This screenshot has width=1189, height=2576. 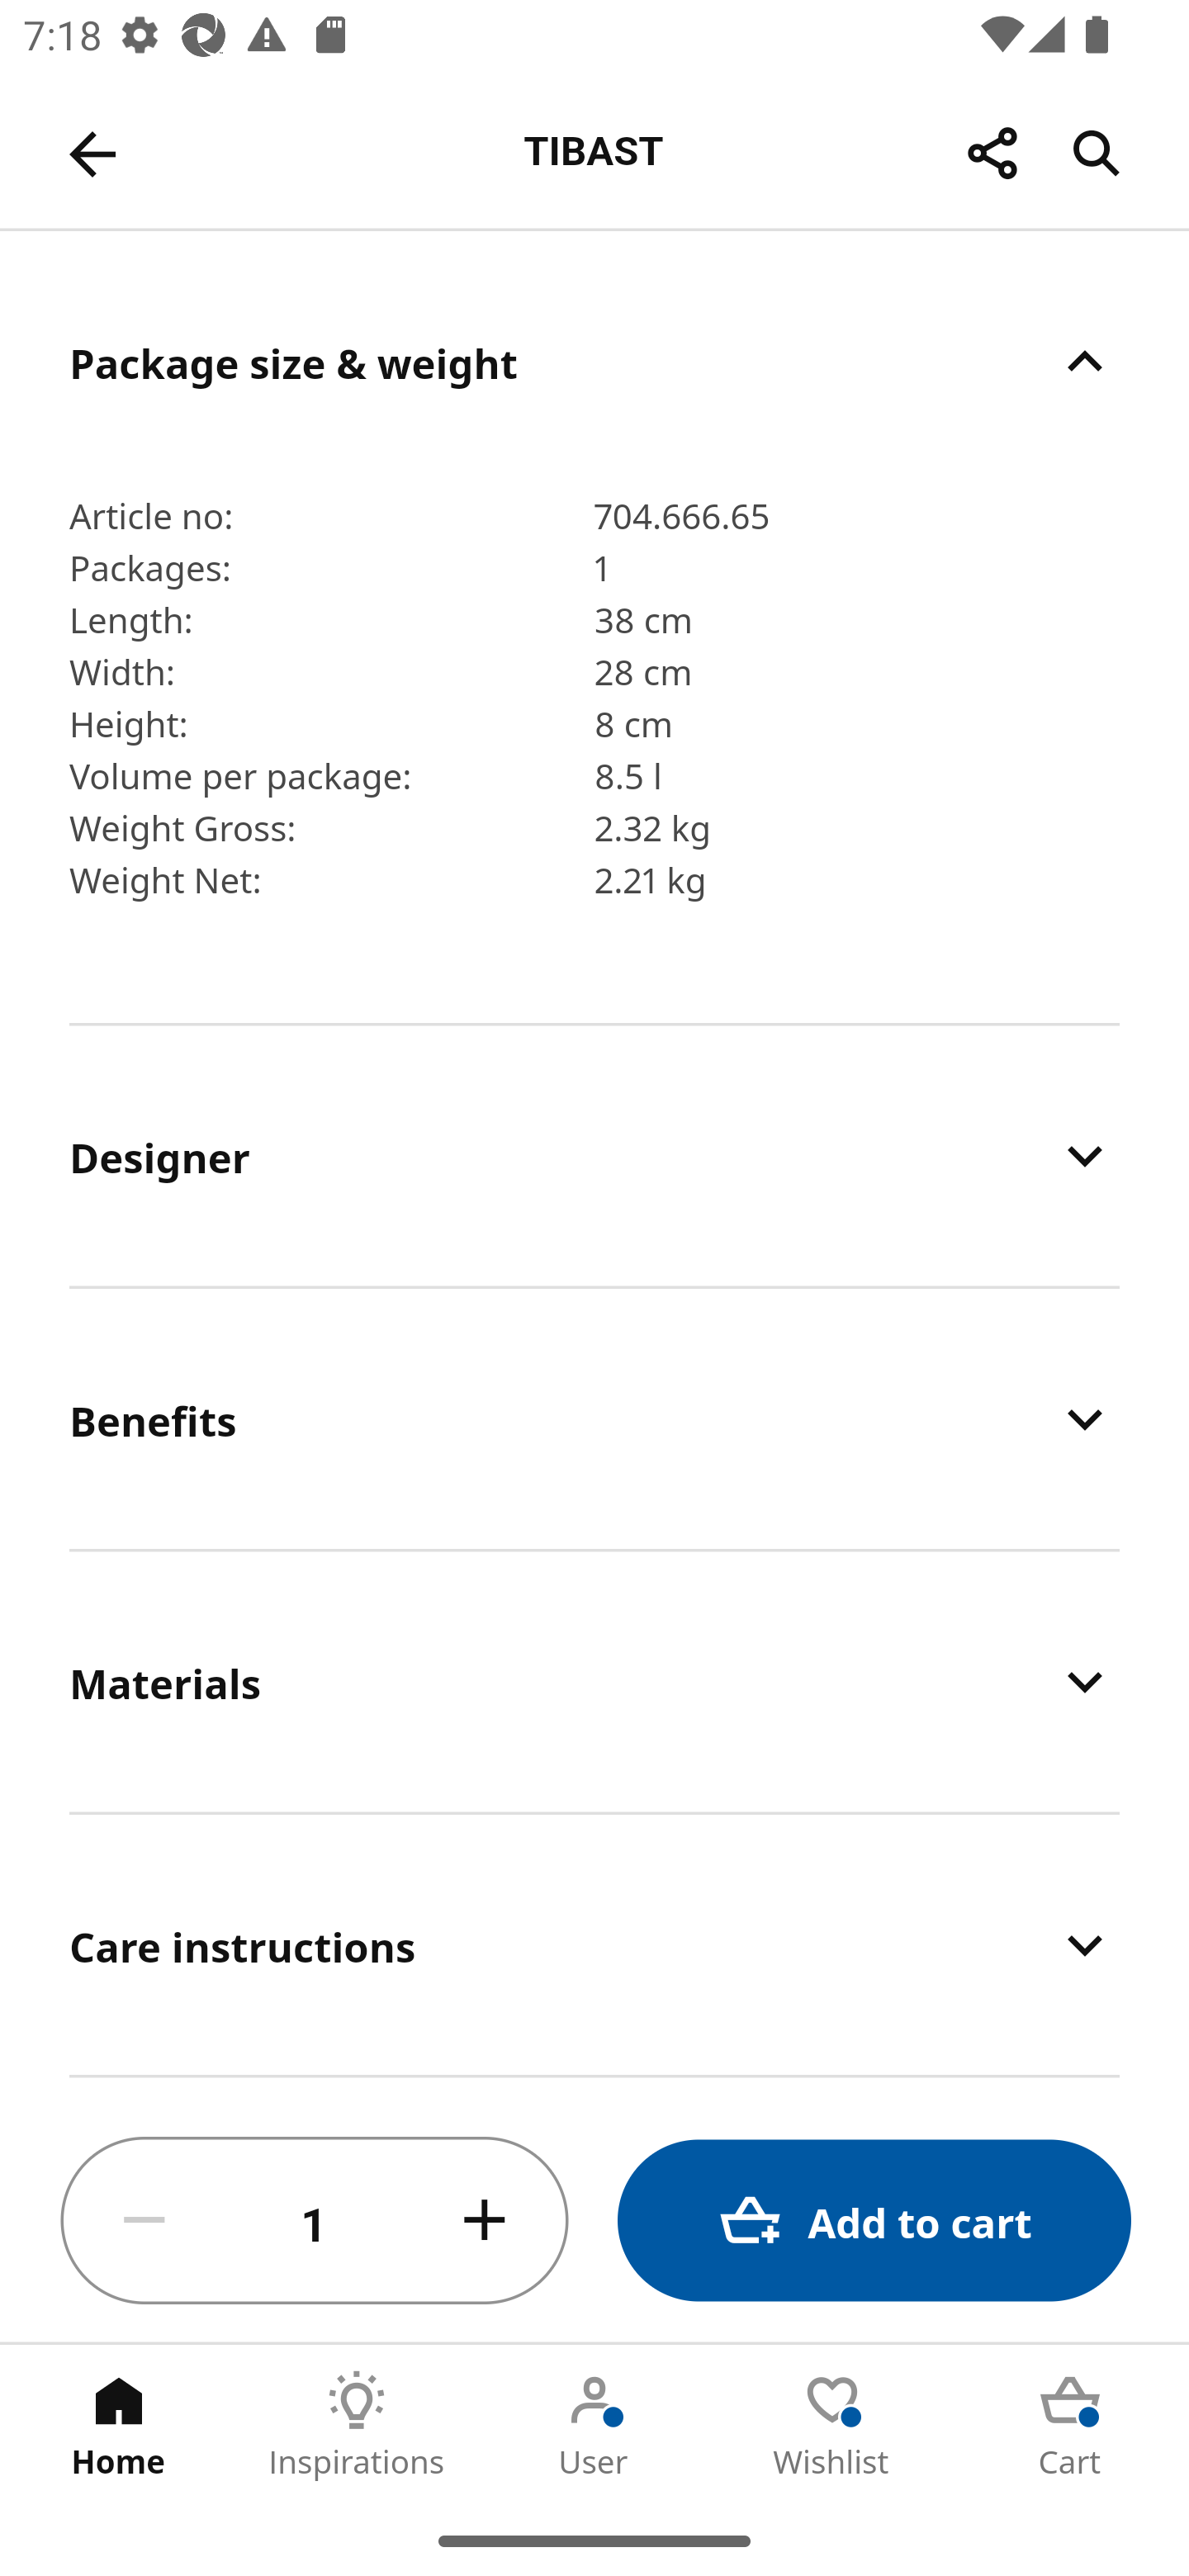 What do you see at coordinates (357, 2425) in the screenshot?
I see `Inspirations
Tab 2 of 5` at bounding box center [357, 2425].